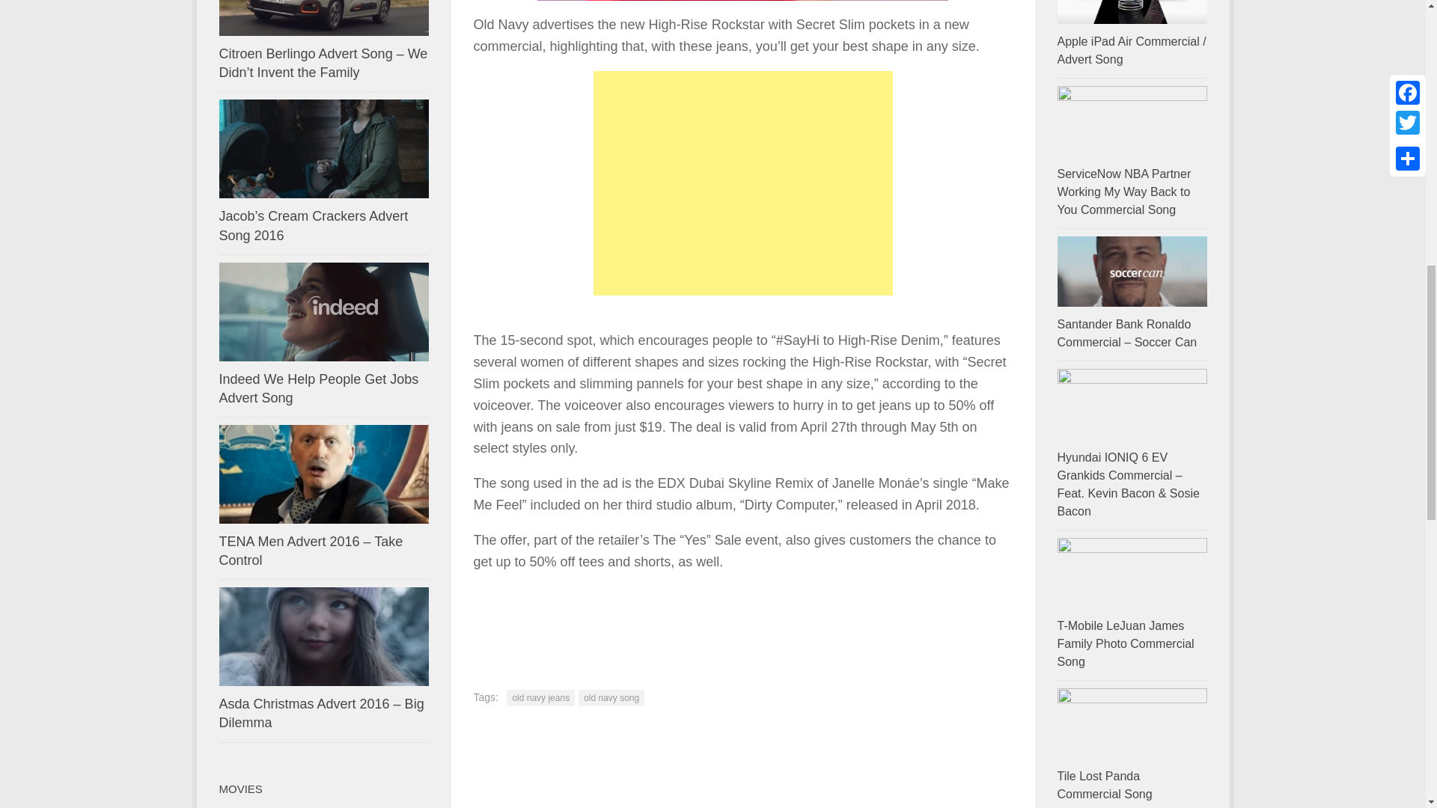 The image size is (1437, 808). I want to click on Indeed We Help People Get Jobs Advert Song, so click(323, 311).